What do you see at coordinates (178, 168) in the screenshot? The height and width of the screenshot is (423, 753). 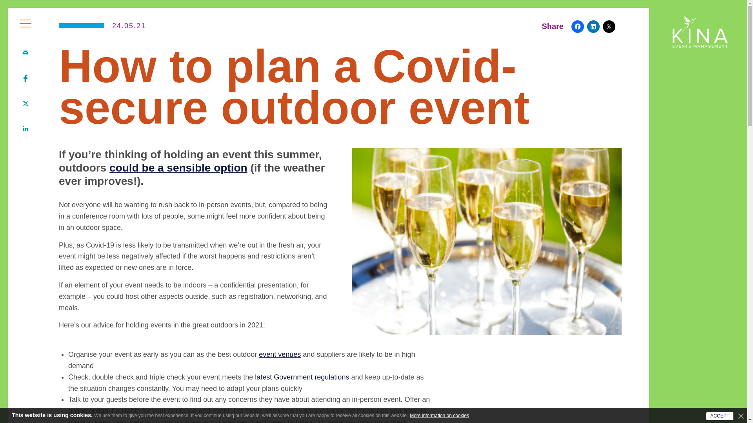 I see `could be a sensible option` at bounding box center [178, 168].